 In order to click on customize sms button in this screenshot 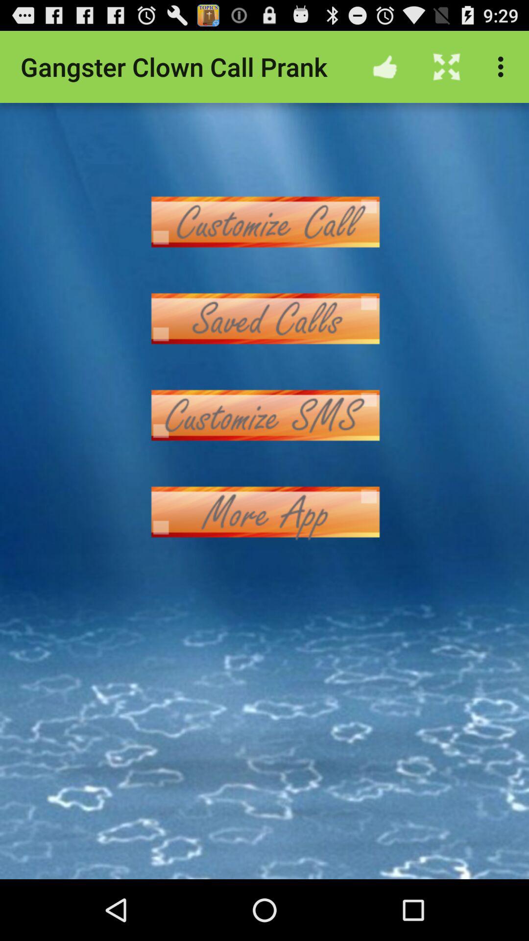, I will do `click(264, 416)`.